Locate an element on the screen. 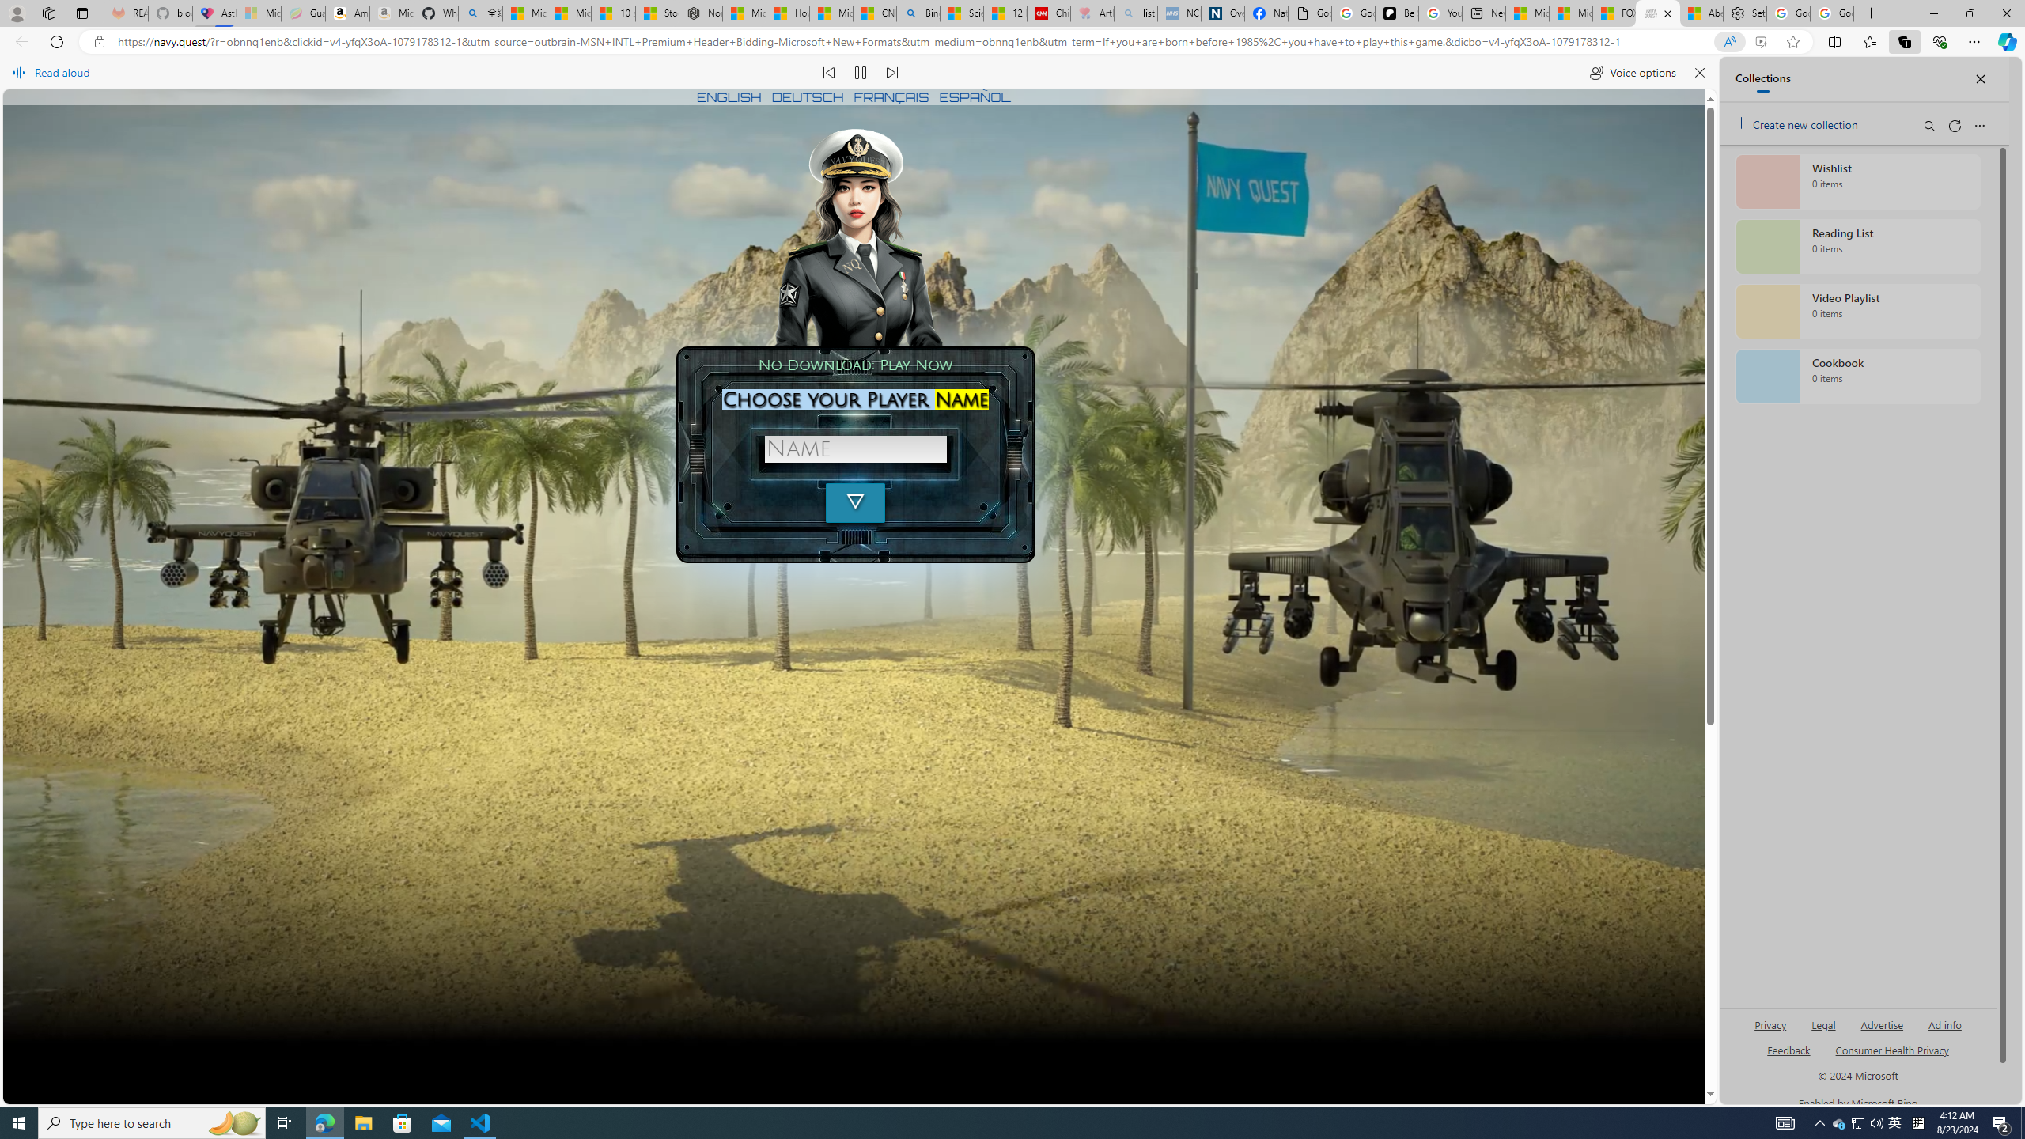 This screenshot has width=2025, height=1139. Pause read aloud (Ctrl+Shift+U) is located at coordinates (861, 73).